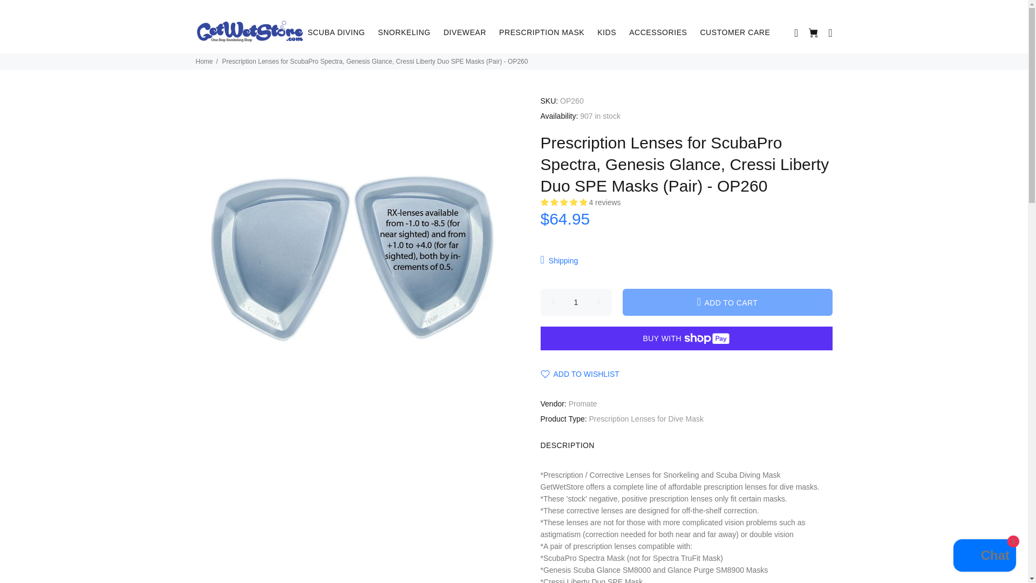  What do you see at coordinates (984, 557) in the screenshot?
I see `Shopify online store chat` at bounding box center [984, 557].